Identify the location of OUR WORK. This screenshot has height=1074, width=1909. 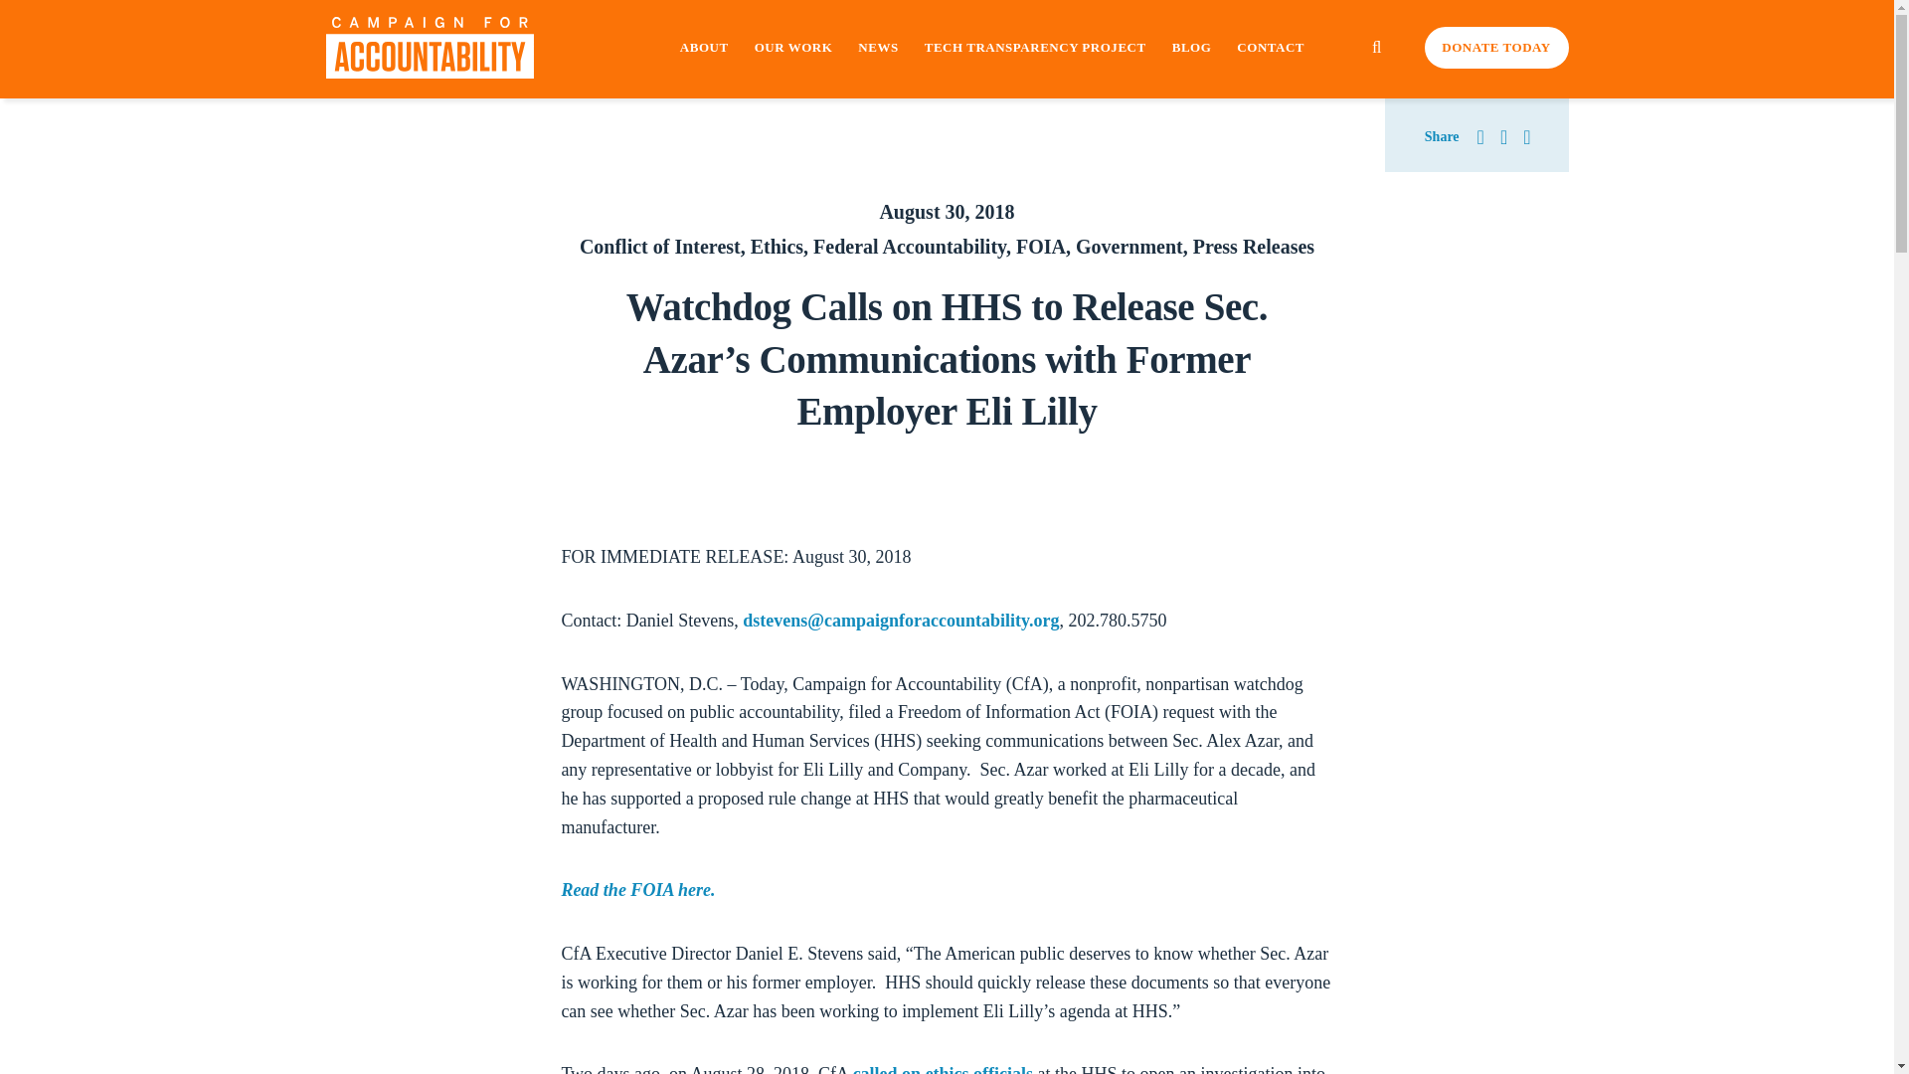
(793, 47).